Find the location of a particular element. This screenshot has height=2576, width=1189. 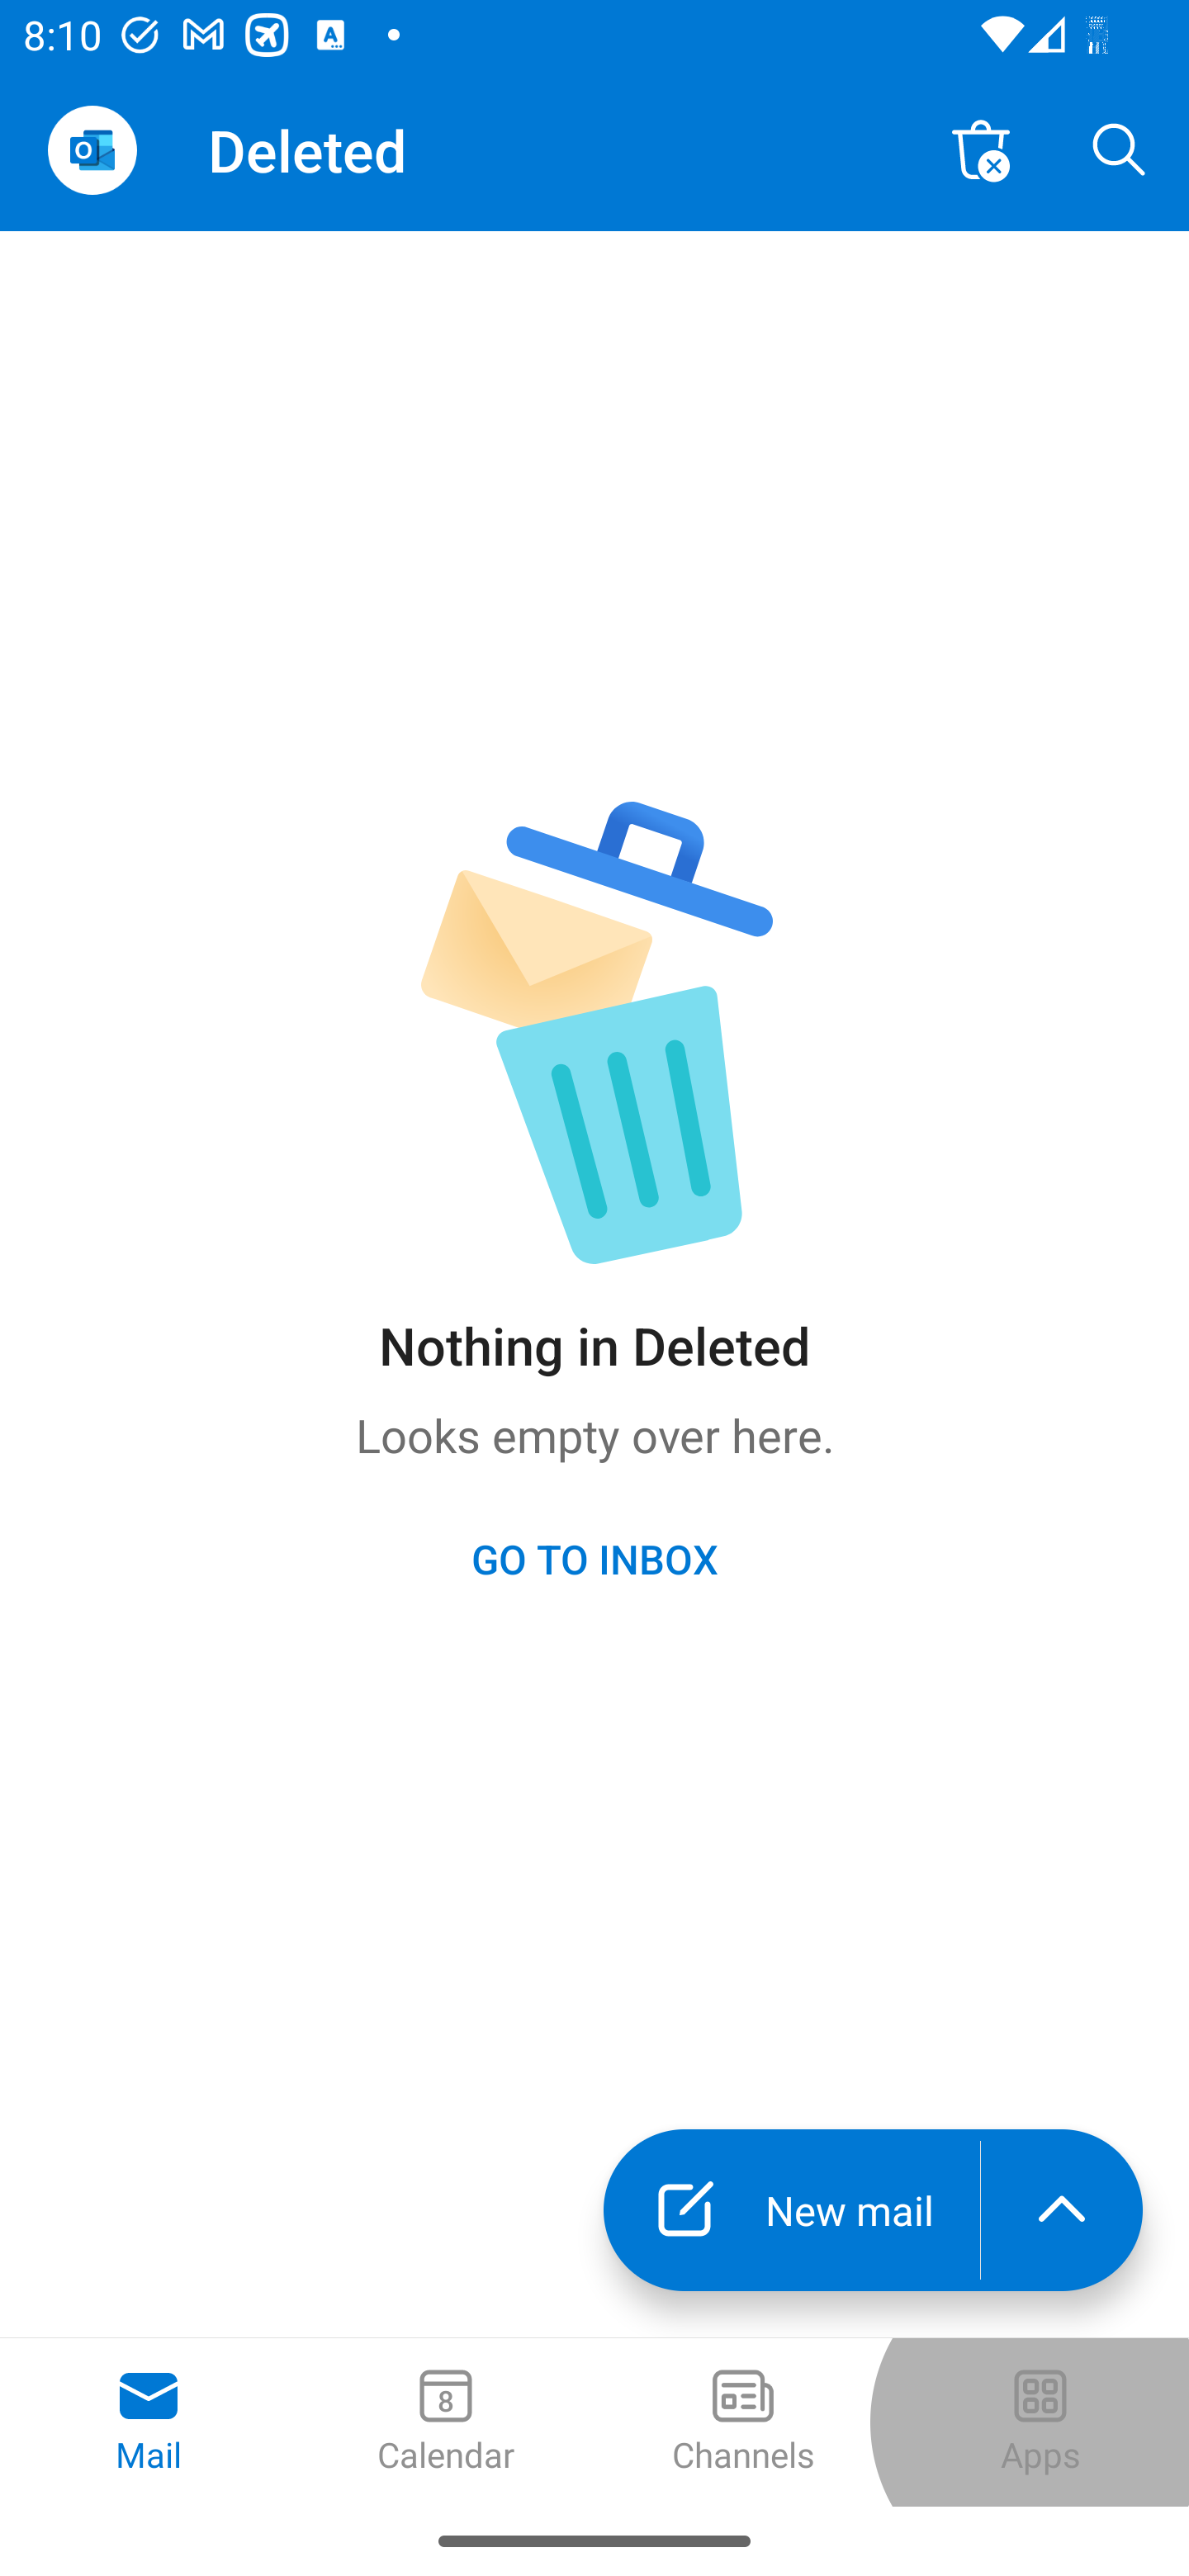

GO TO INBOX is located at coordinates (594, 1558).